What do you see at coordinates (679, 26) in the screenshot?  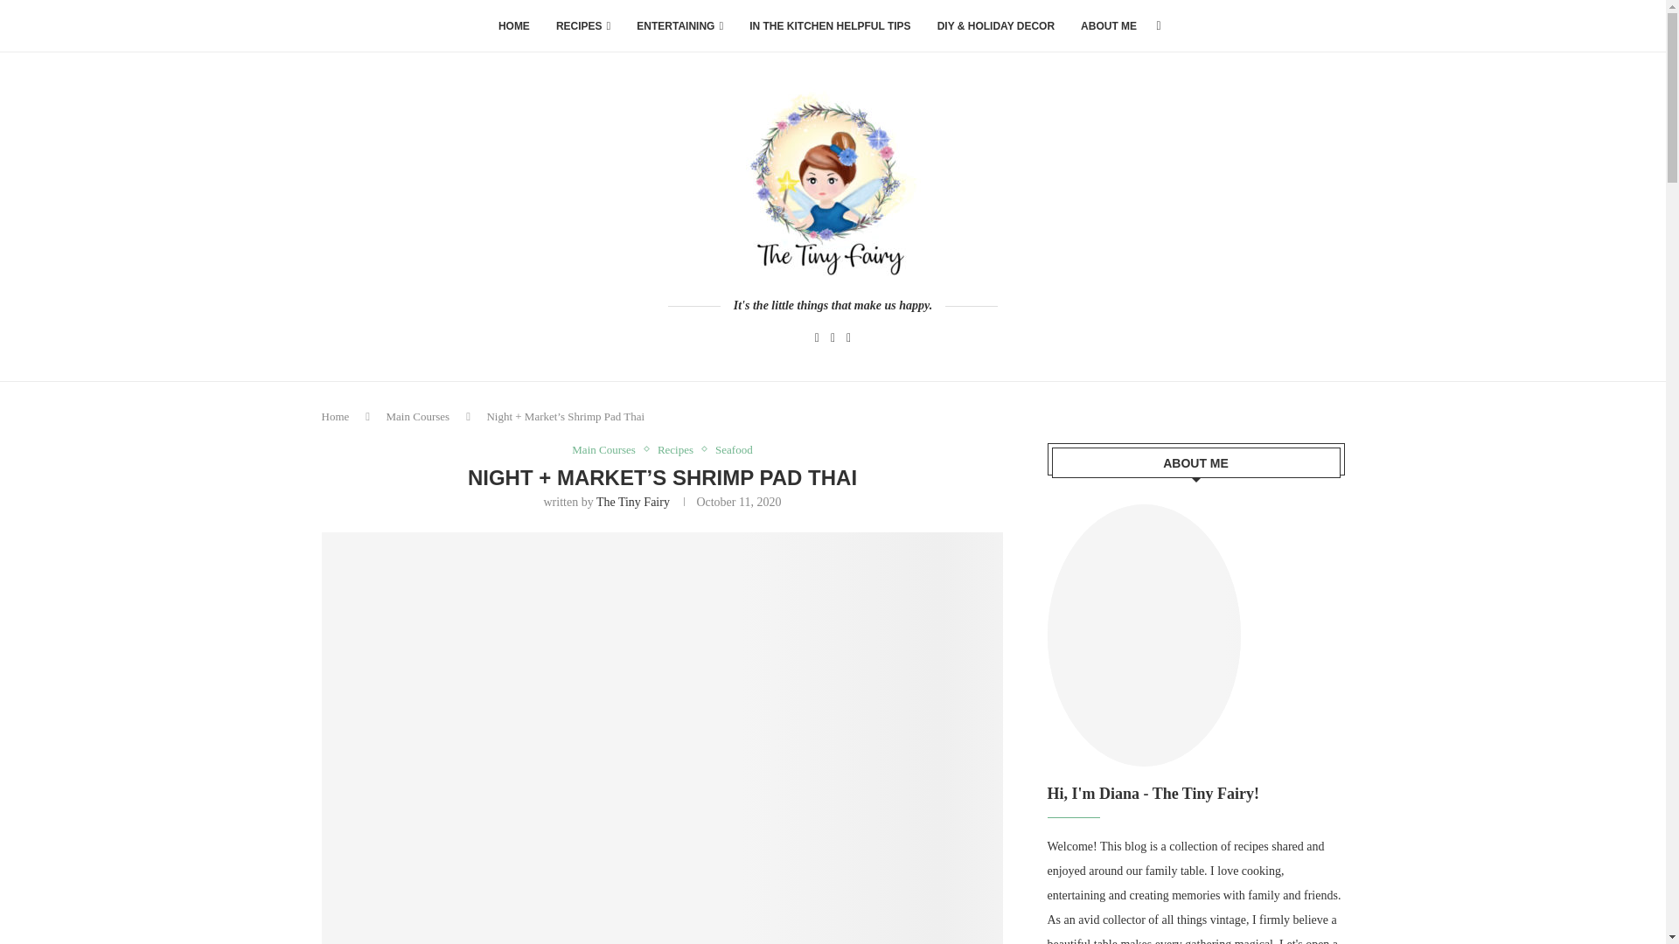 I see `ENTERTAINING` at bounding box center [679, 26].